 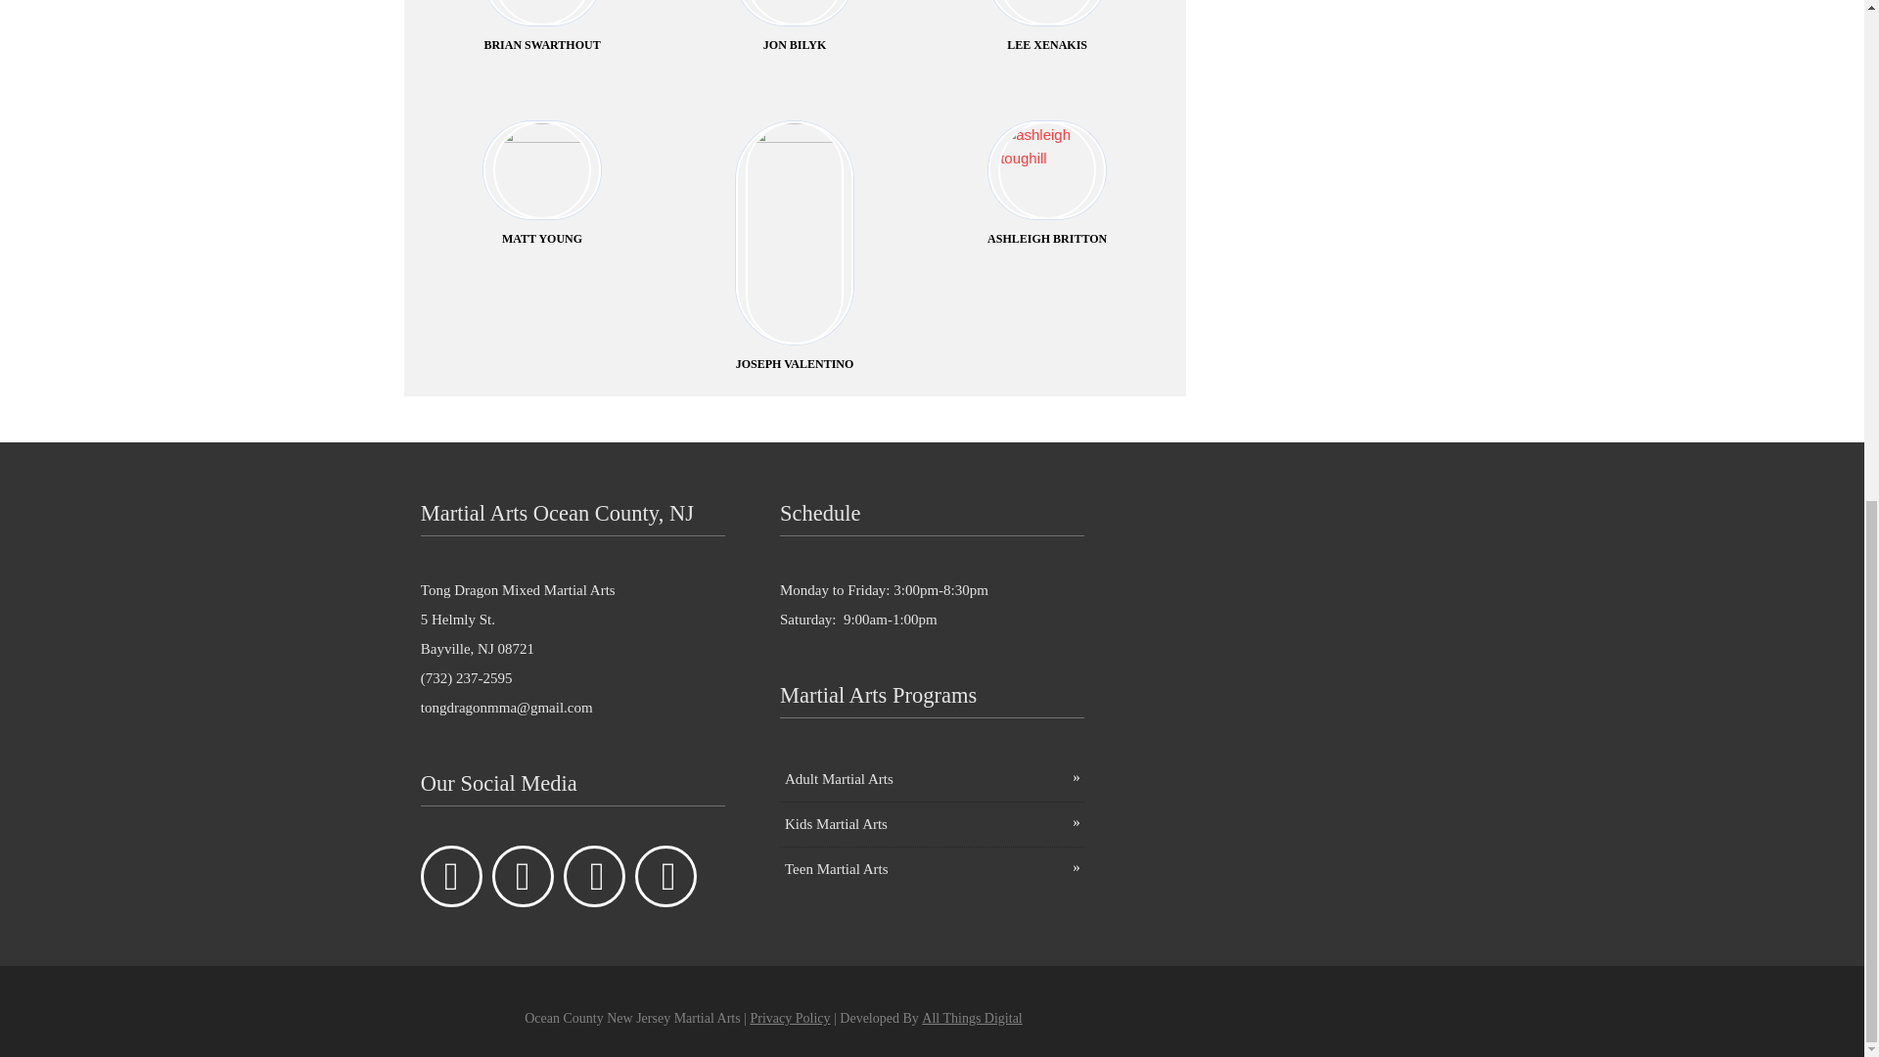 What do you see at coordinates (1046, 12) in the screenshot?
I see `lee-xenakis-SMALL` at bounding box center [1046, 12].